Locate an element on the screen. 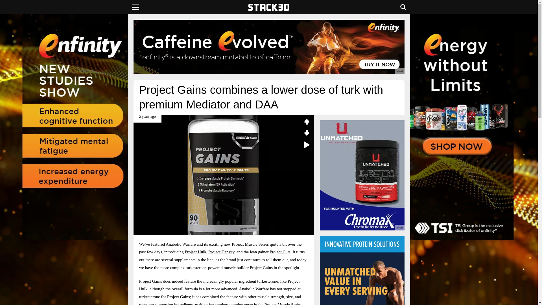  Project Density is located at coordinates (221, 252).